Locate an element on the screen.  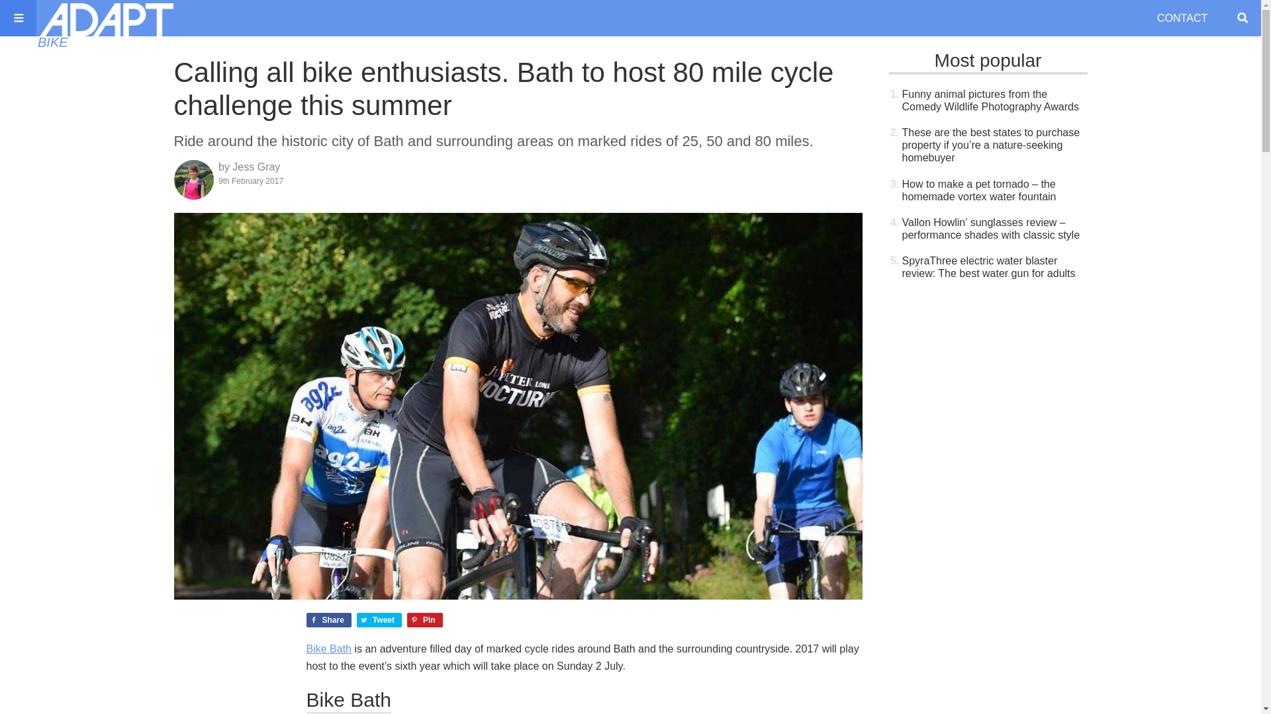
Jess Gray is located at coordinates (256, 167).